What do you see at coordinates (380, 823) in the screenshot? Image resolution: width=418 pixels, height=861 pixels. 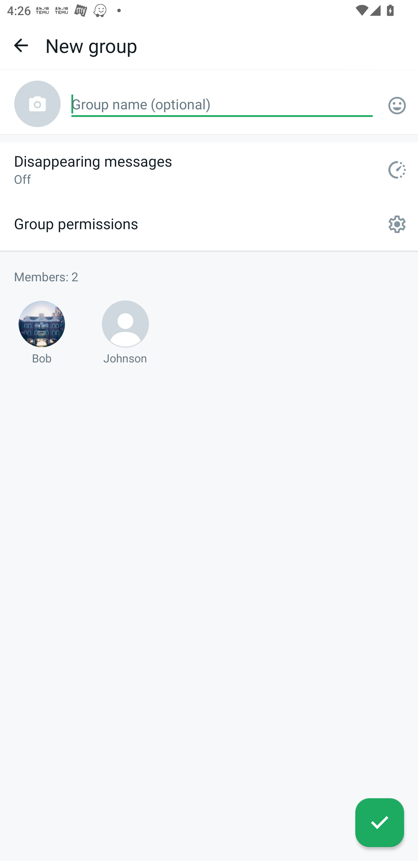 I see `Create` at bounding box center [380, 823].